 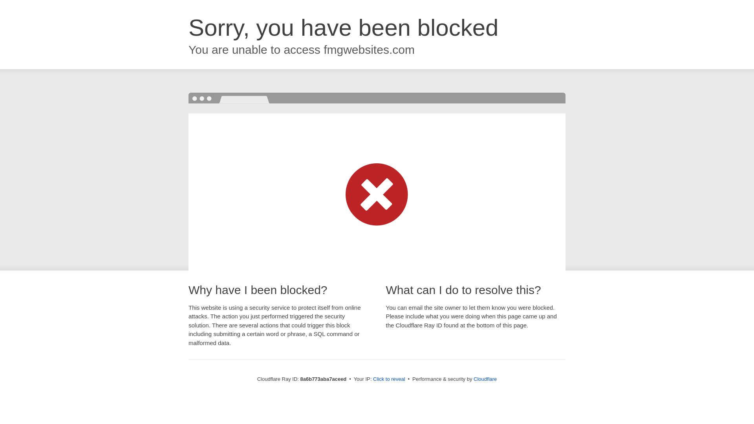 What do you see at coordinates (389, 379) in the screenshot?
I see `Click to reveal` at bounding box center [389, 379].